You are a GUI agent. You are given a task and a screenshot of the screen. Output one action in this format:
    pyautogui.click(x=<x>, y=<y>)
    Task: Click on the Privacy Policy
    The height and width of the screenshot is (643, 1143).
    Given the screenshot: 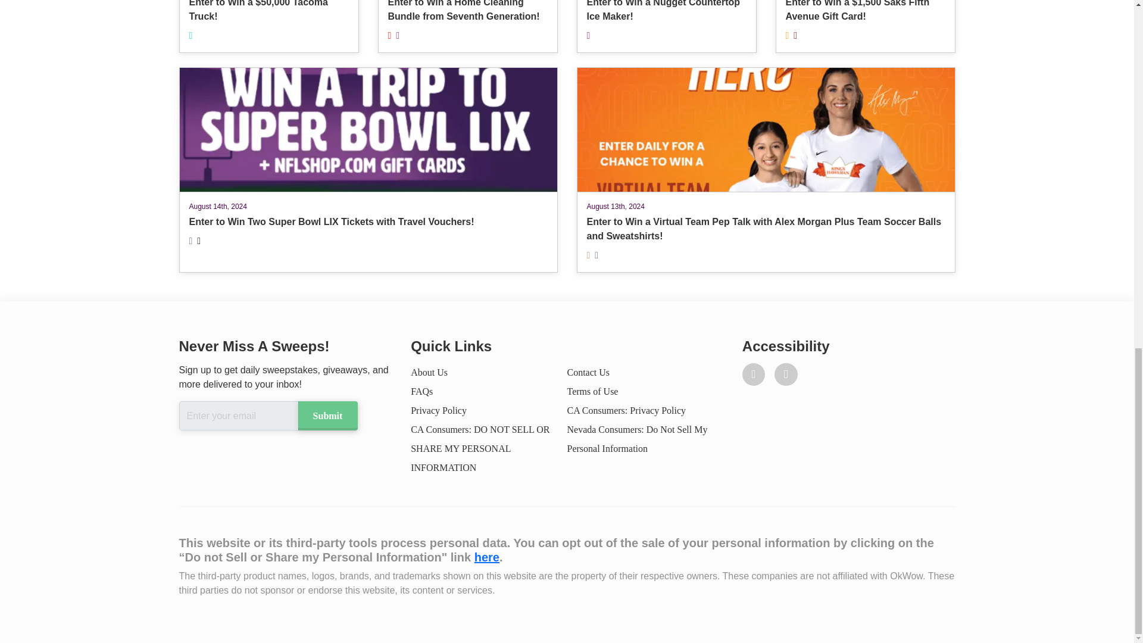 What is the action you would take?
    pyautogui.click(x=438, y=410)
    